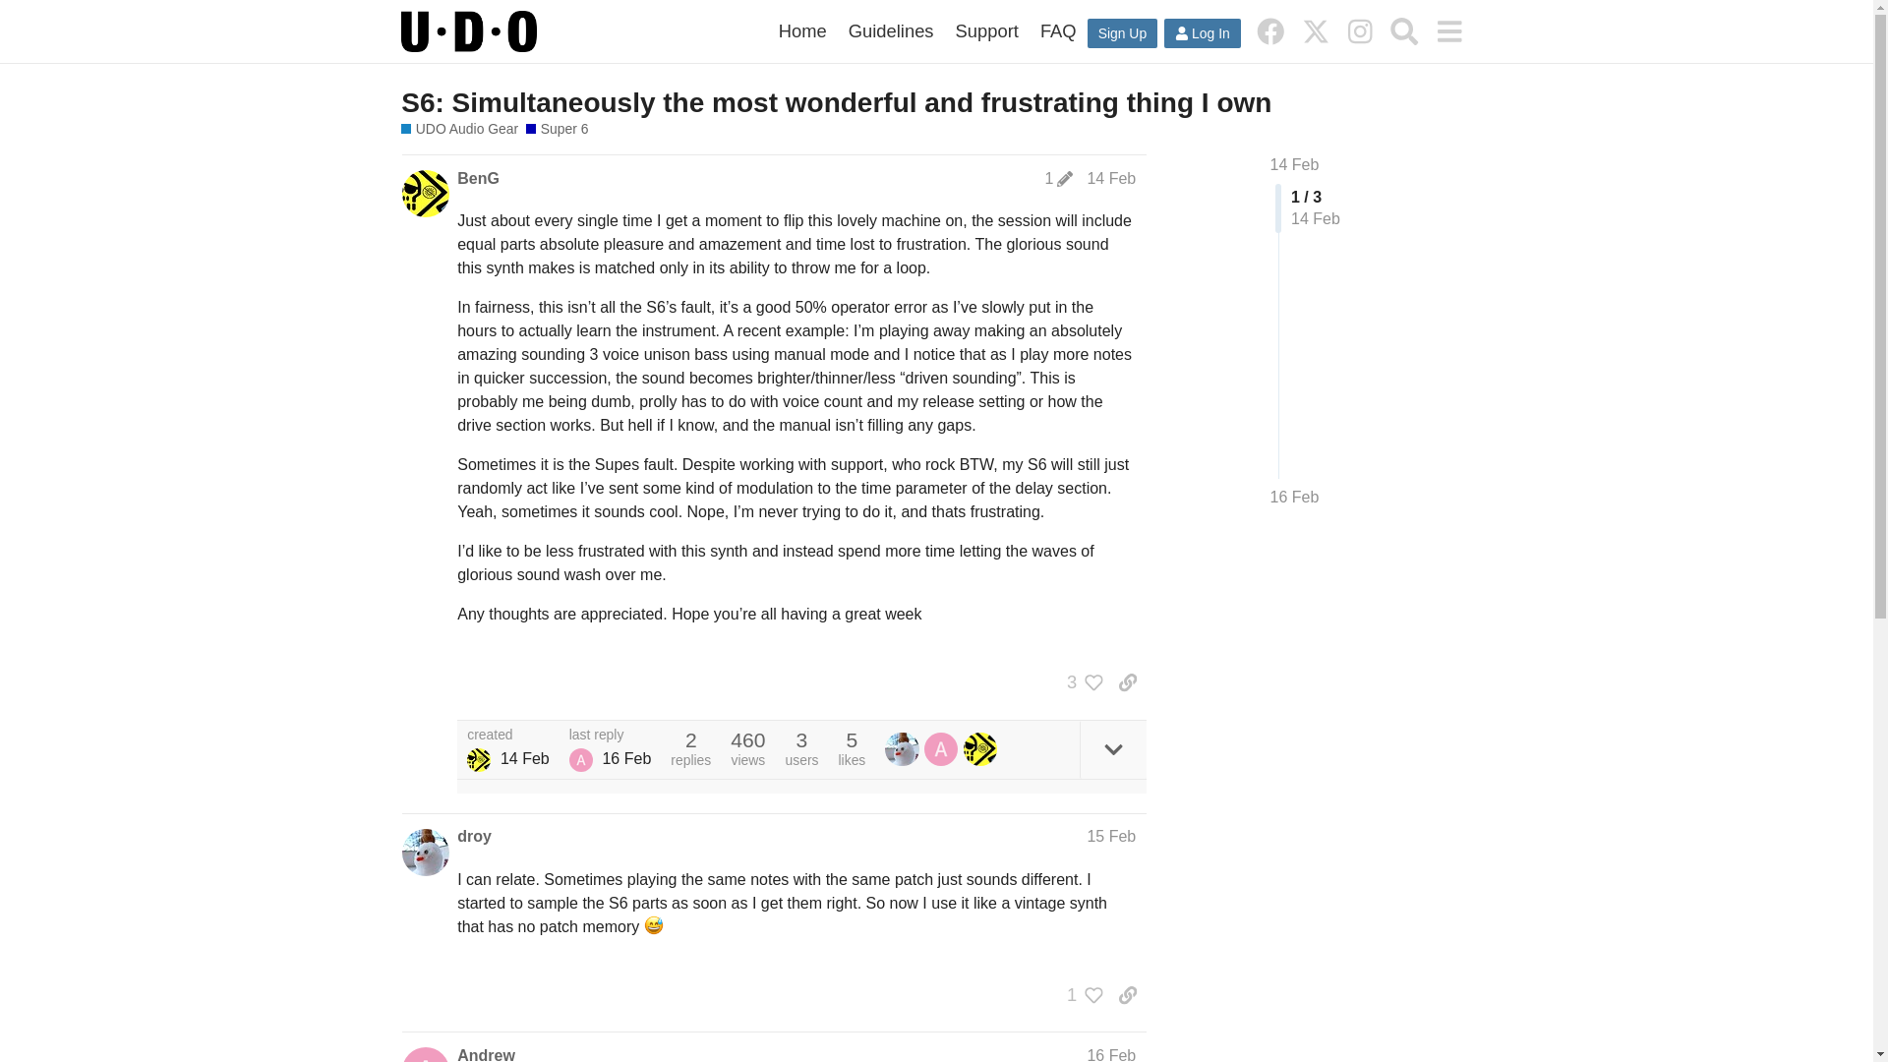  I want to click on UDO Audio Gear, so click(458, 130).